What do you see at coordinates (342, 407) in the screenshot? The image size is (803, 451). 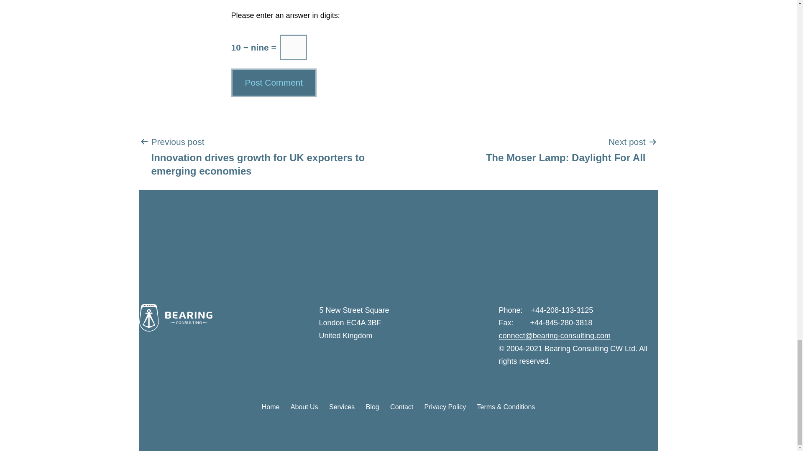 I see `Services` at bounding box center [342, 407].